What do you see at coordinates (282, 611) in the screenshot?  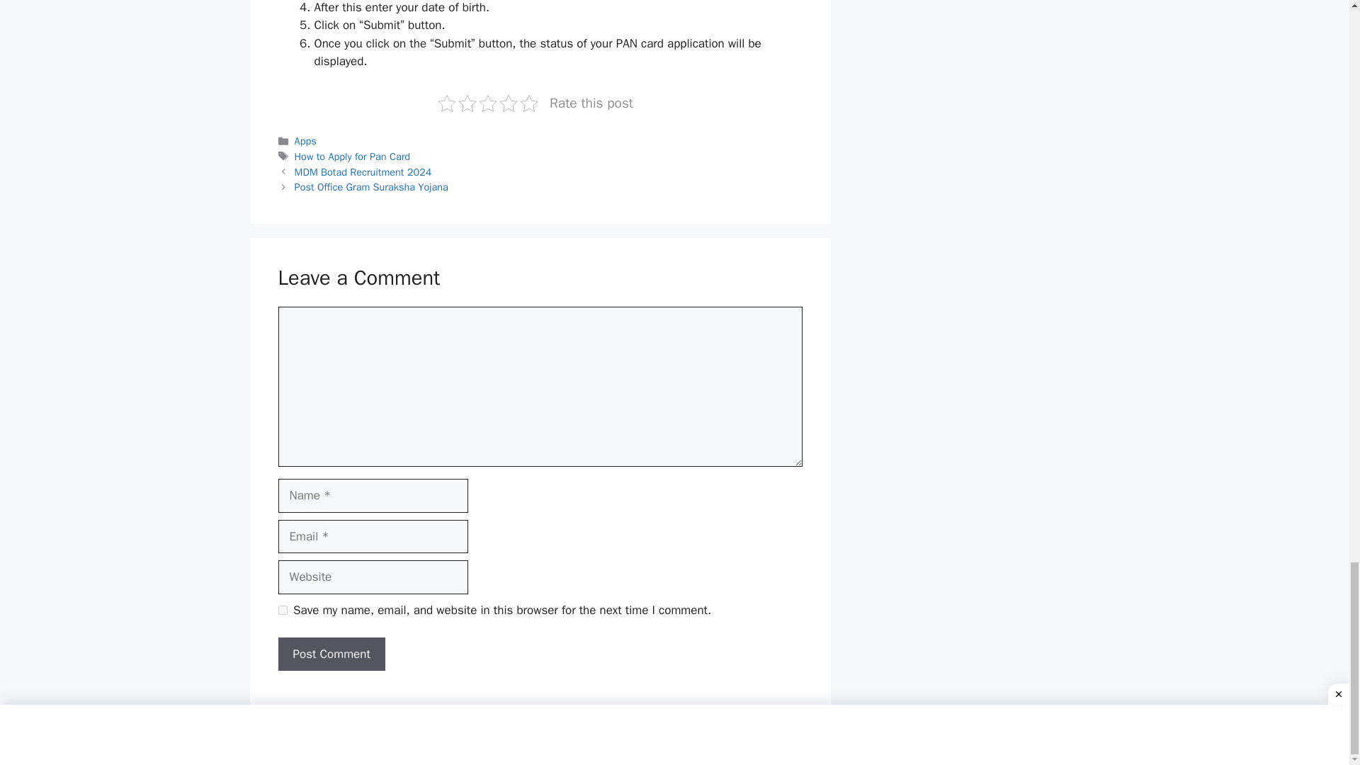 I see `yes` at bounding box center [282, 611].